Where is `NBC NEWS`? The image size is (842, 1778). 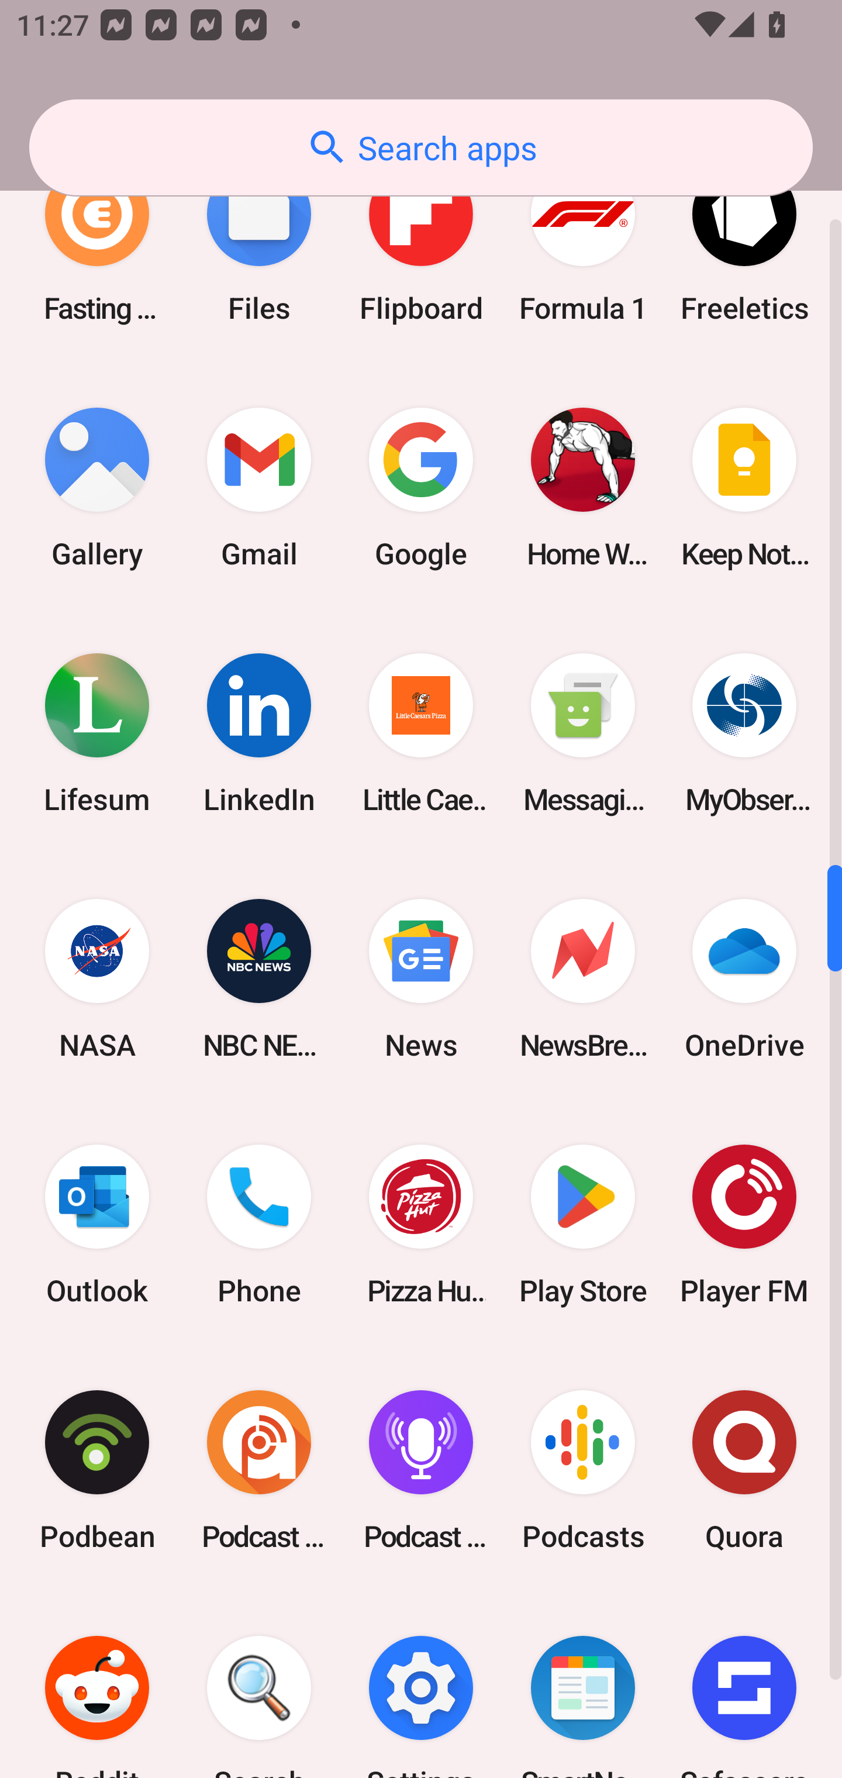 NBC NEWS is located at coordinates (259, 979).